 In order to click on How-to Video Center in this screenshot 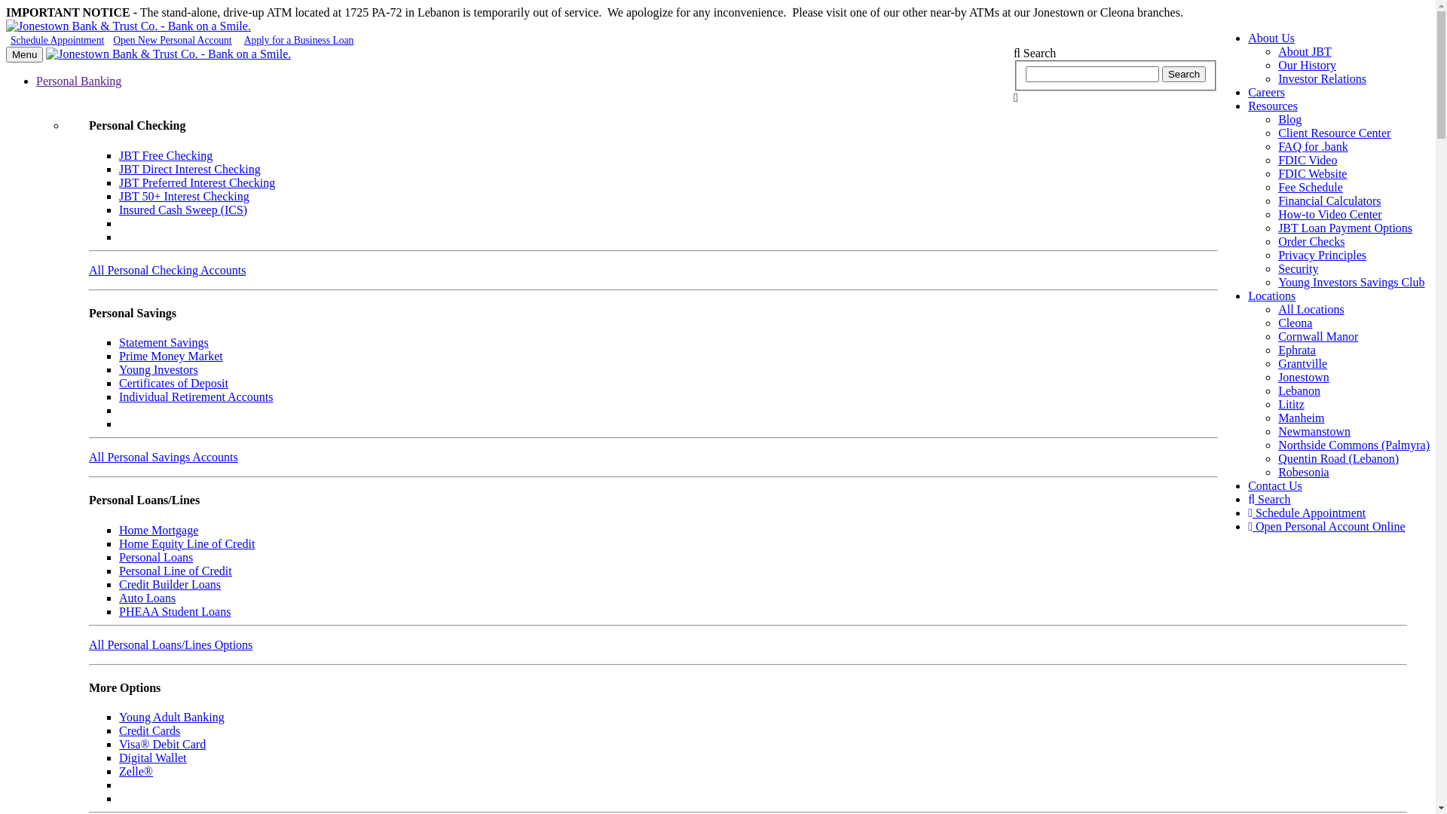, I will do `click(1329, 214)`.